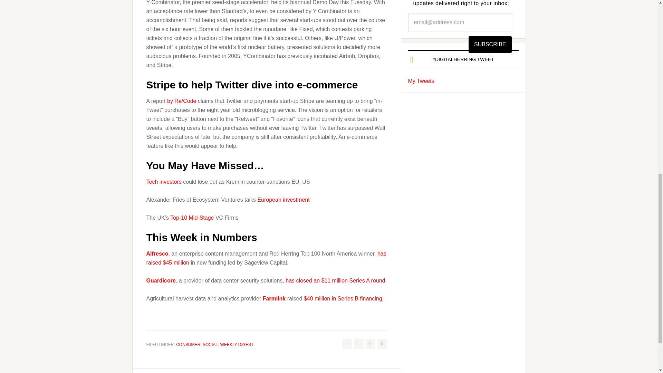  I want to click on CONSUMER, so click(188, 345).